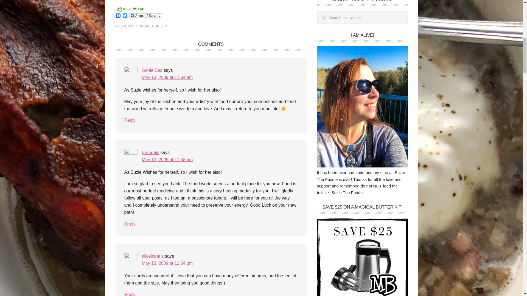  What do you see at coordinates (167, 77) in the screenshot?
I see `May 13, 2009 at 11:34 am` at bounding box center [167, 77].